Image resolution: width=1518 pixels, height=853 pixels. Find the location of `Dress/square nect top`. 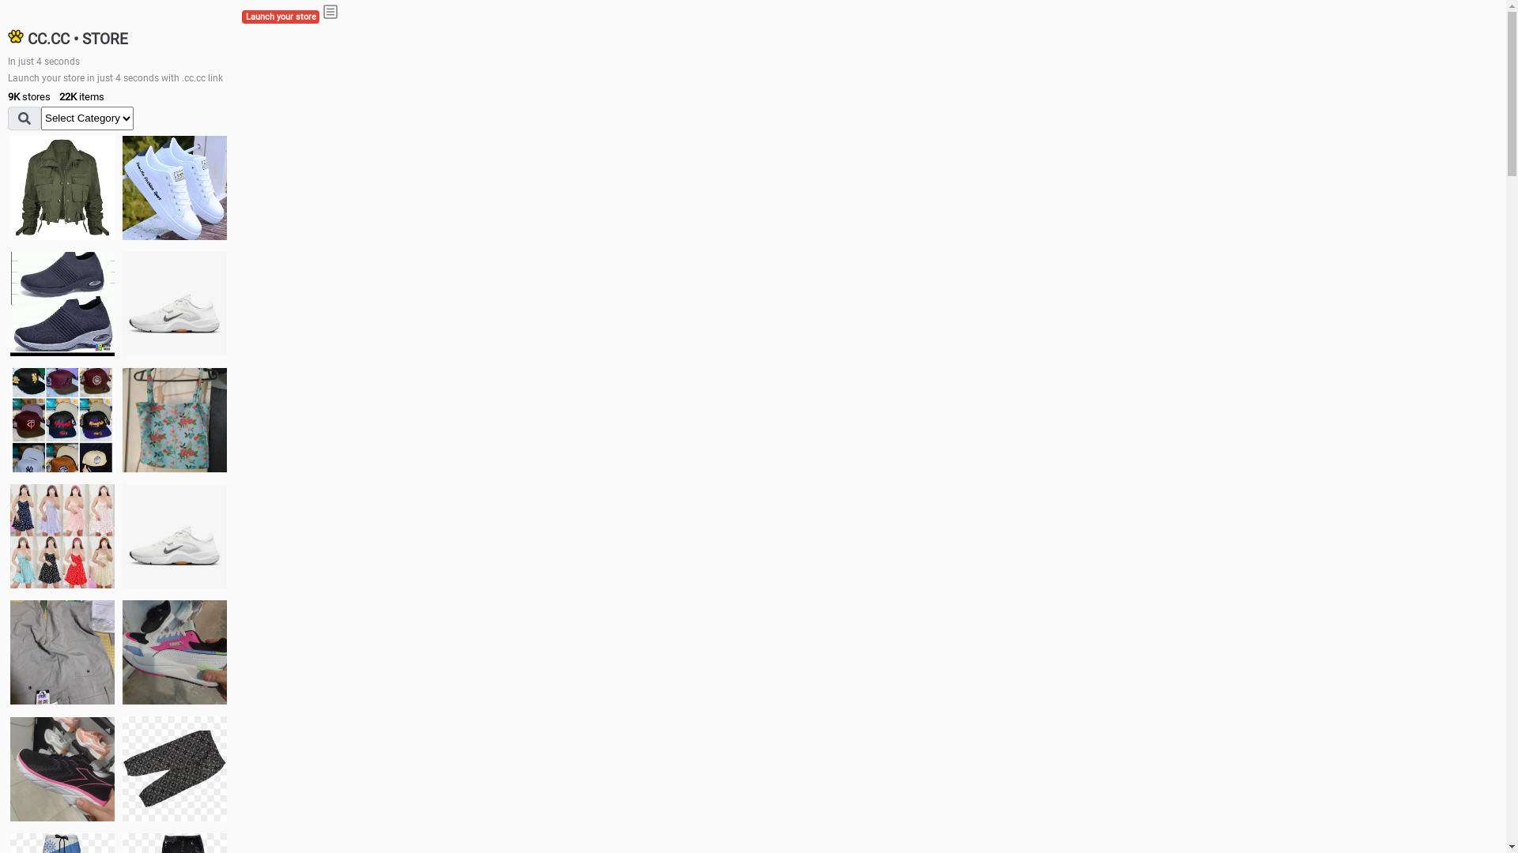

Dress/square nect top is located at coordinates (62, 535).